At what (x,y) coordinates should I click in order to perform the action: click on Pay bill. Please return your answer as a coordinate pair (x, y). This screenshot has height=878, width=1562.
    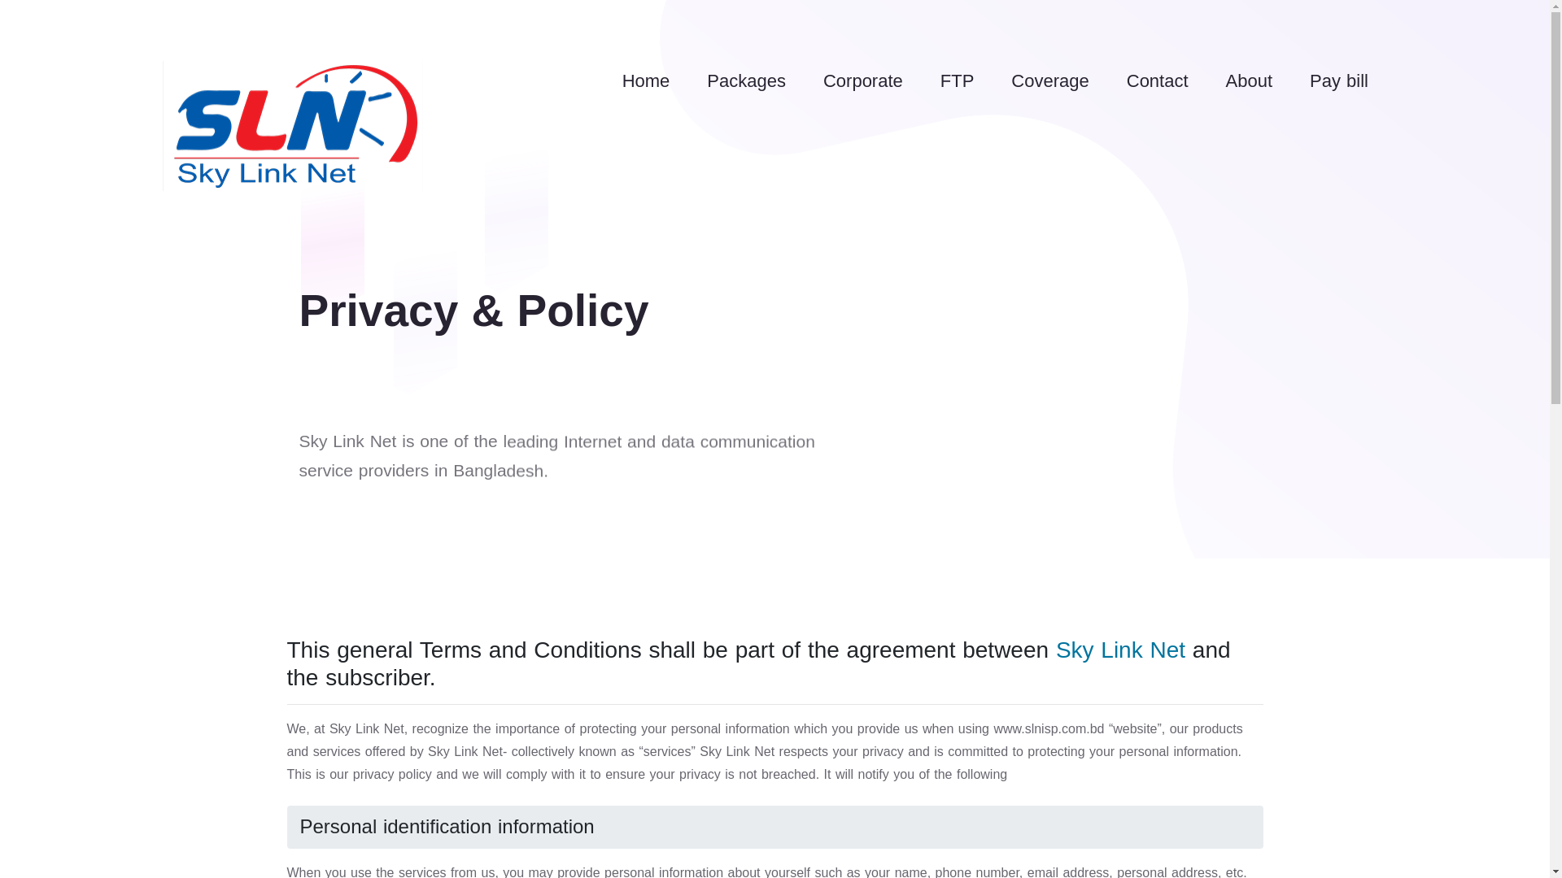
    Looking at the image, I should click on (1339, 81).